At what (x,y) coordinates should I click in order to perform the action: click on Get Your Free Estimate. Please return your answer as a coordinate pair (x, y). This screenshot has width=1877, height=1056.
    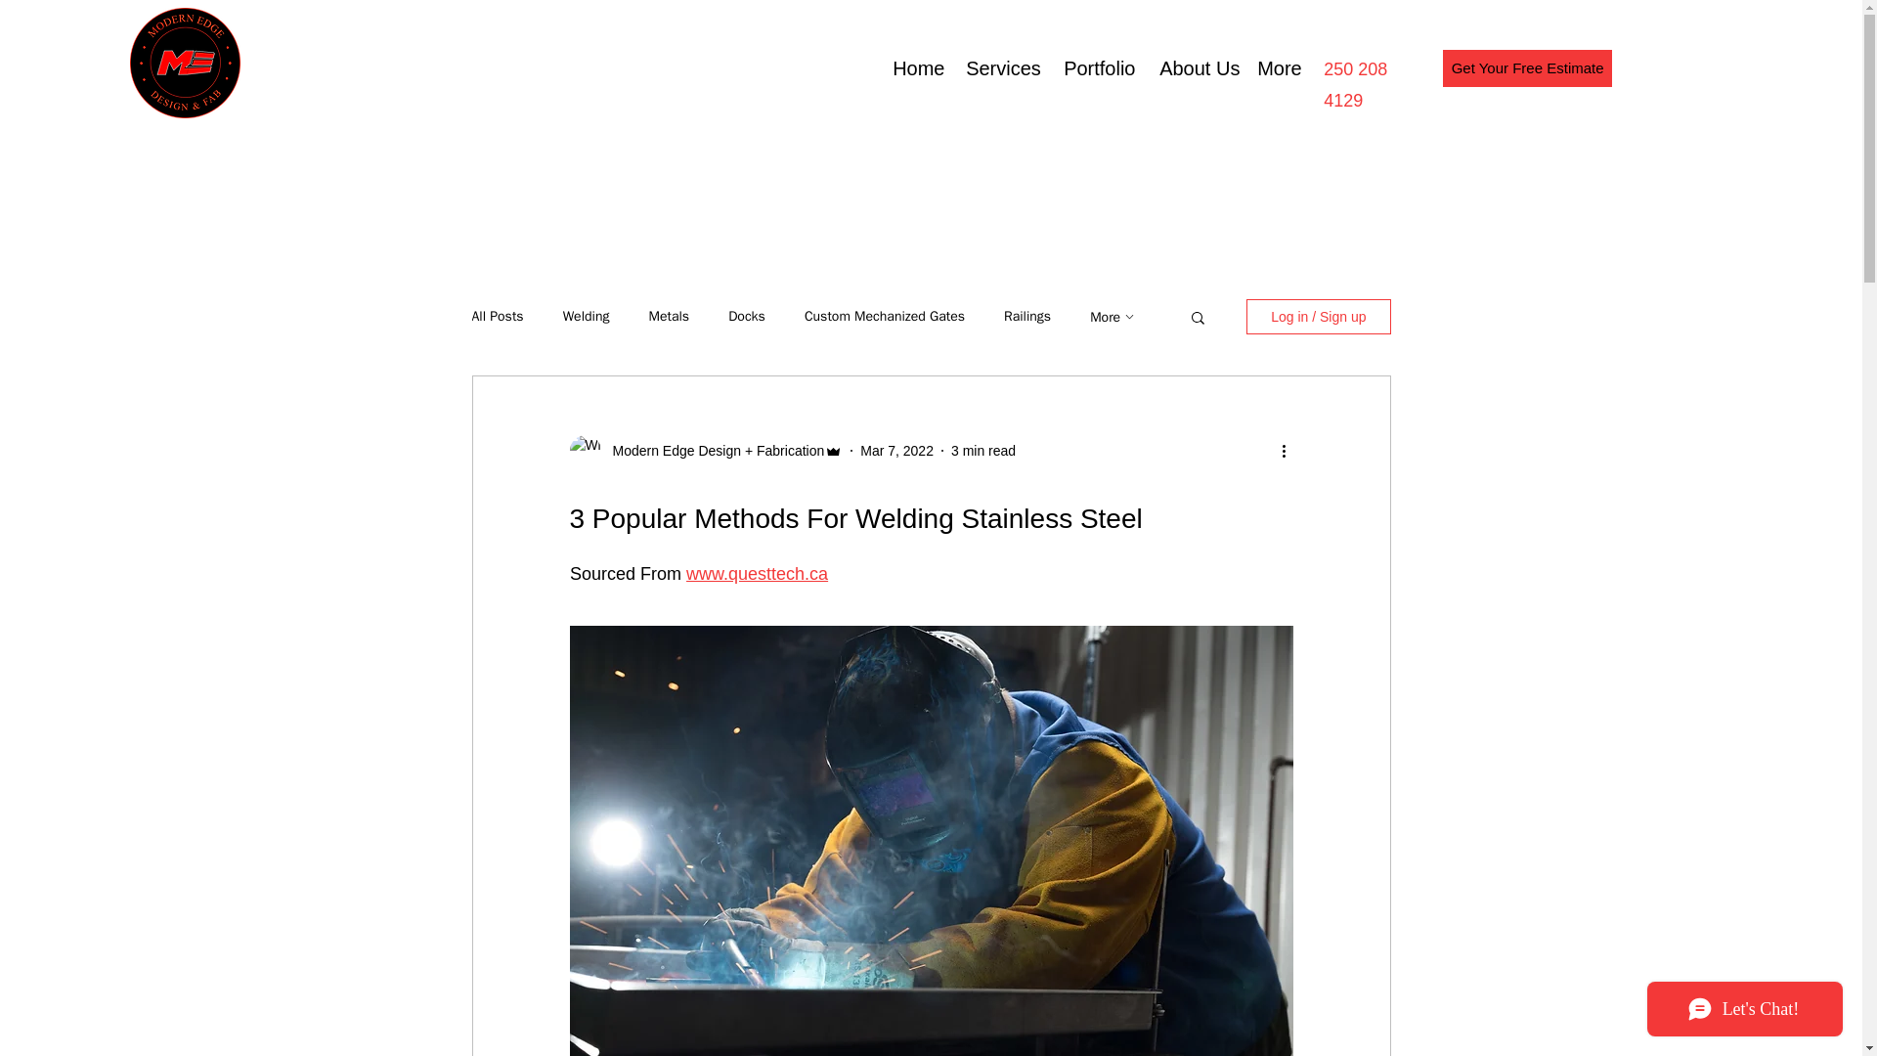
    Looking at the image, I should click on (1527, 67).